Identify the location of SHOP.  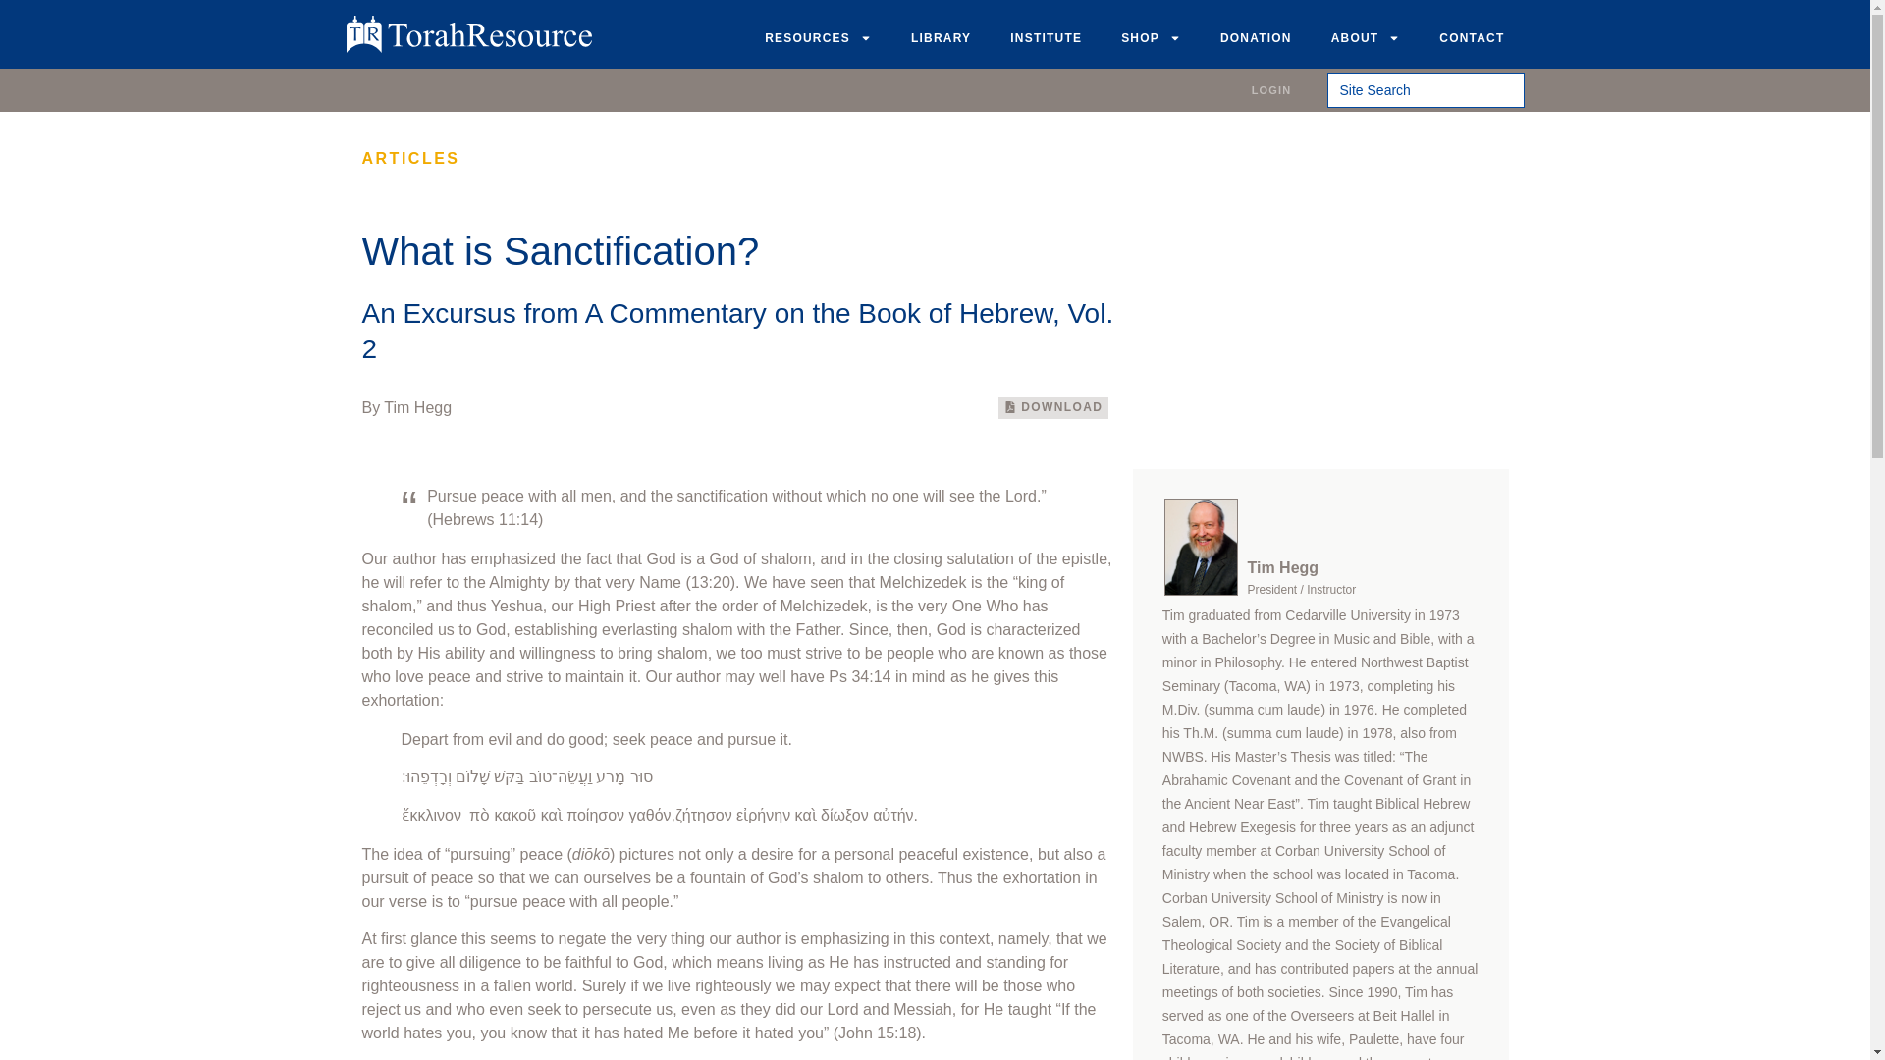
(1151, 37).